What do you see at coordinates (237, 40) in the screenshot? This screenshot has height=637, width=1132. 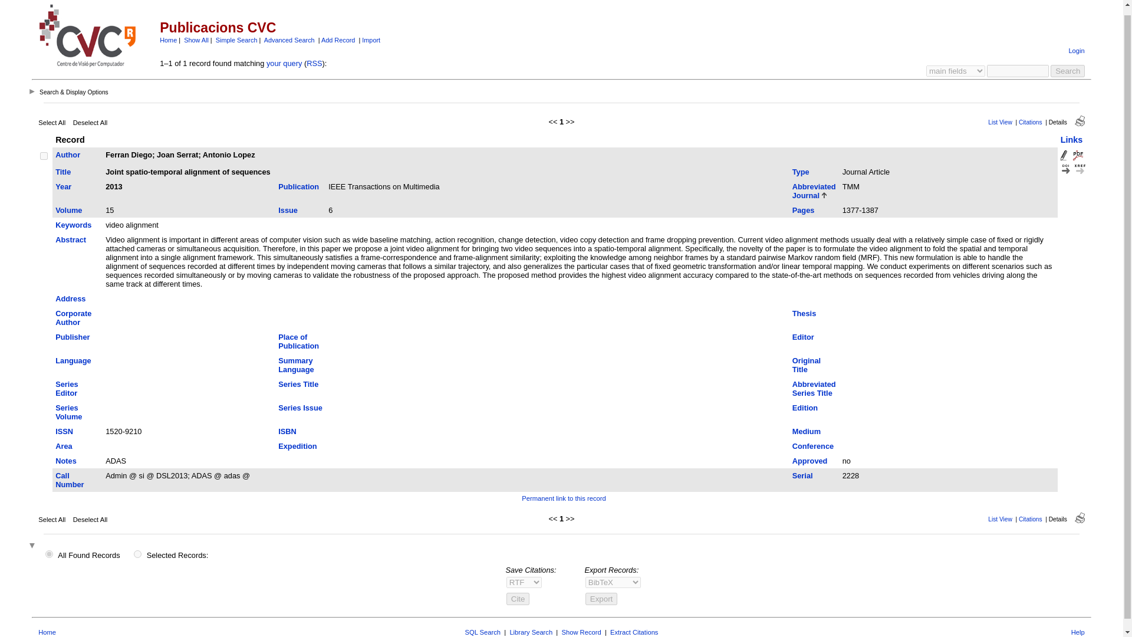 I see `search the main fields of the database` at bounding box center [237, 40].